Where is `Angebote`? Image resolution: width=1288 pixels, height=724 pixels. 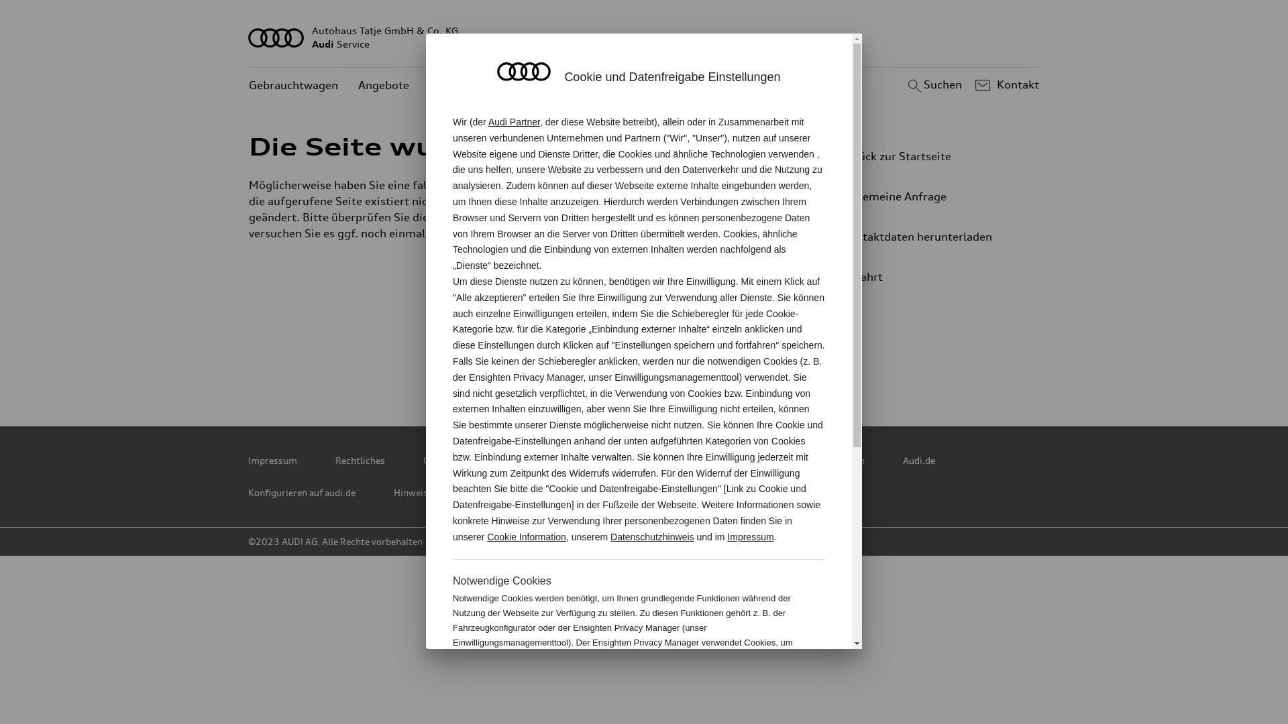 Angebote is located at coordinates (384, 86).